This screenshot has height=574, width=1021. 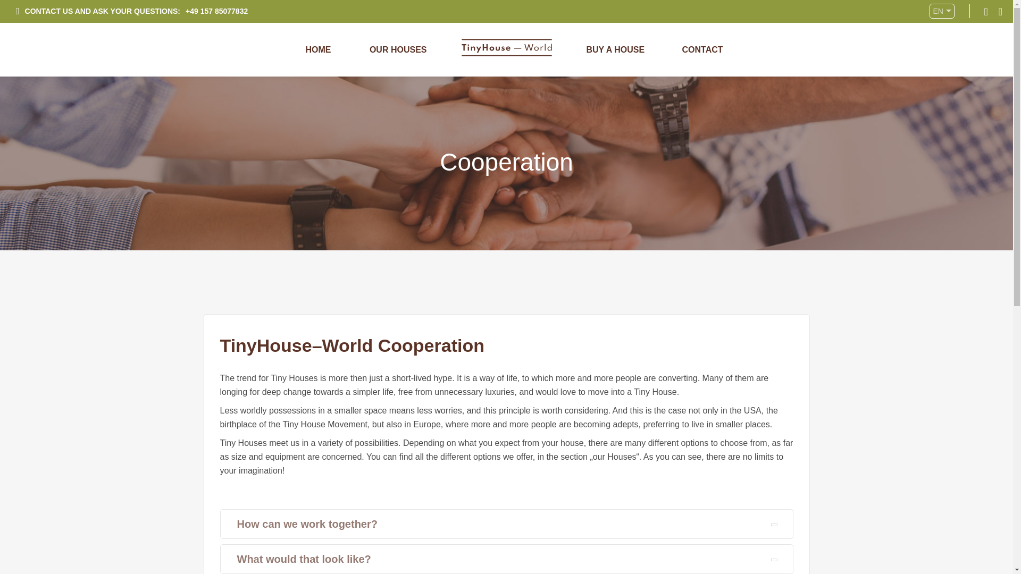 What do you see at coordinates (395, 50) in the screenshot?
I see `Our Houses` at bounding box center [395, 50].